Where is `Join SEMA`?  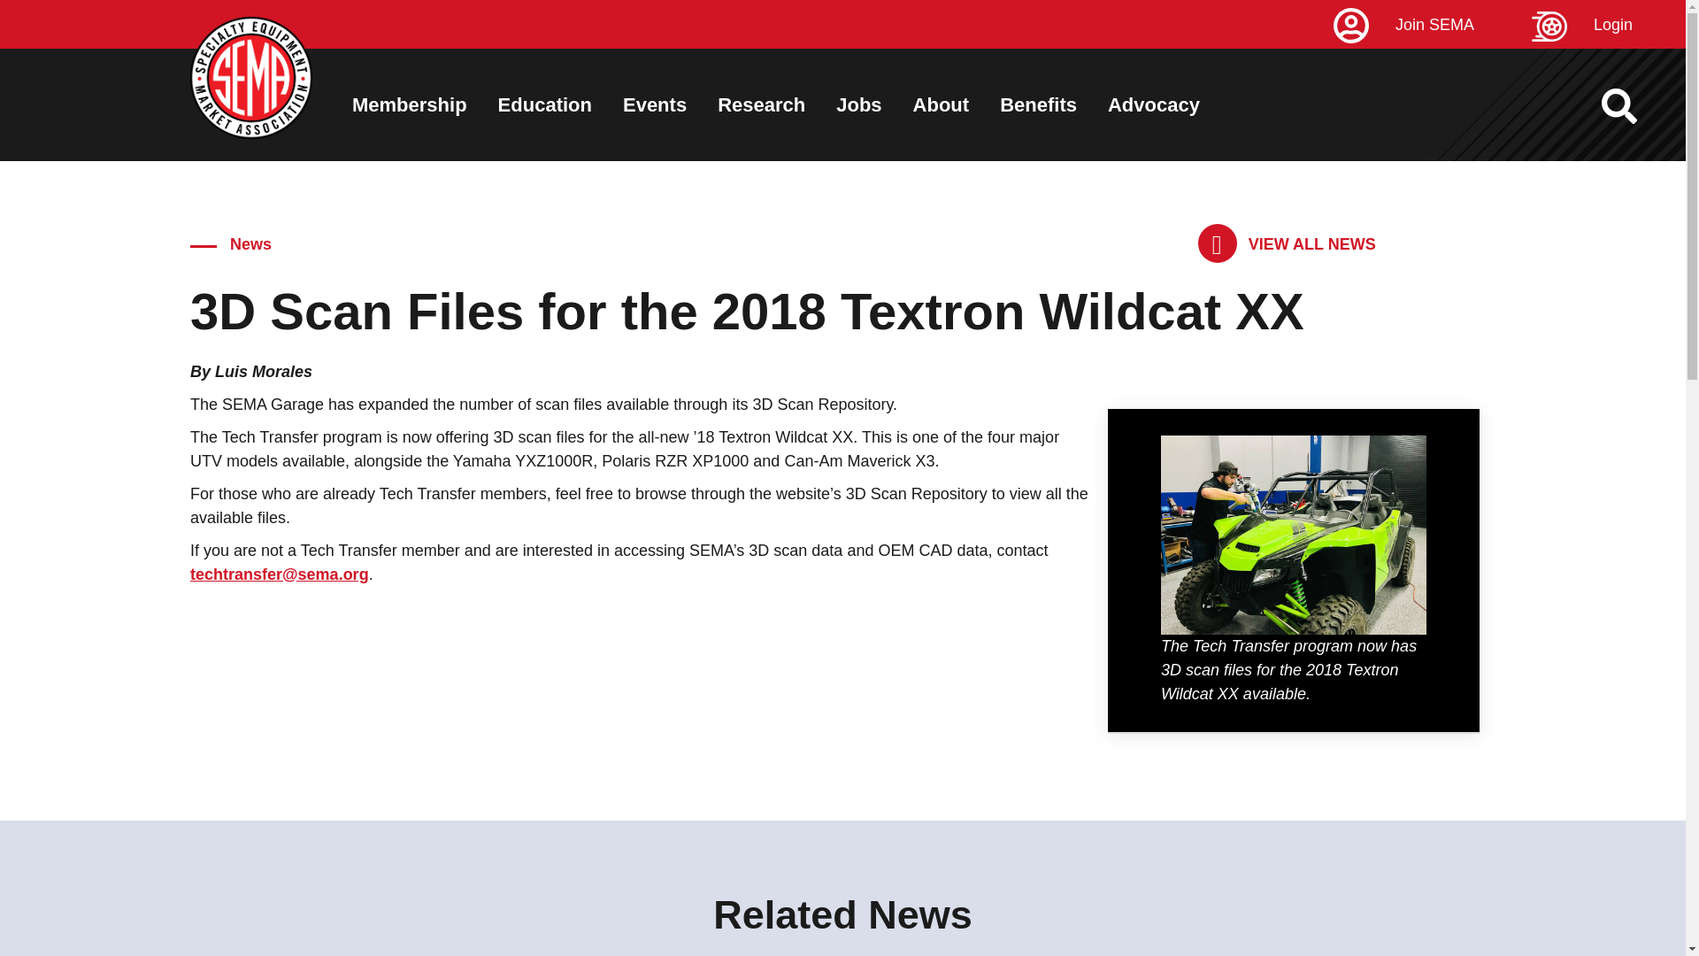 Join SEMA is located at coordinates (1430, 25).